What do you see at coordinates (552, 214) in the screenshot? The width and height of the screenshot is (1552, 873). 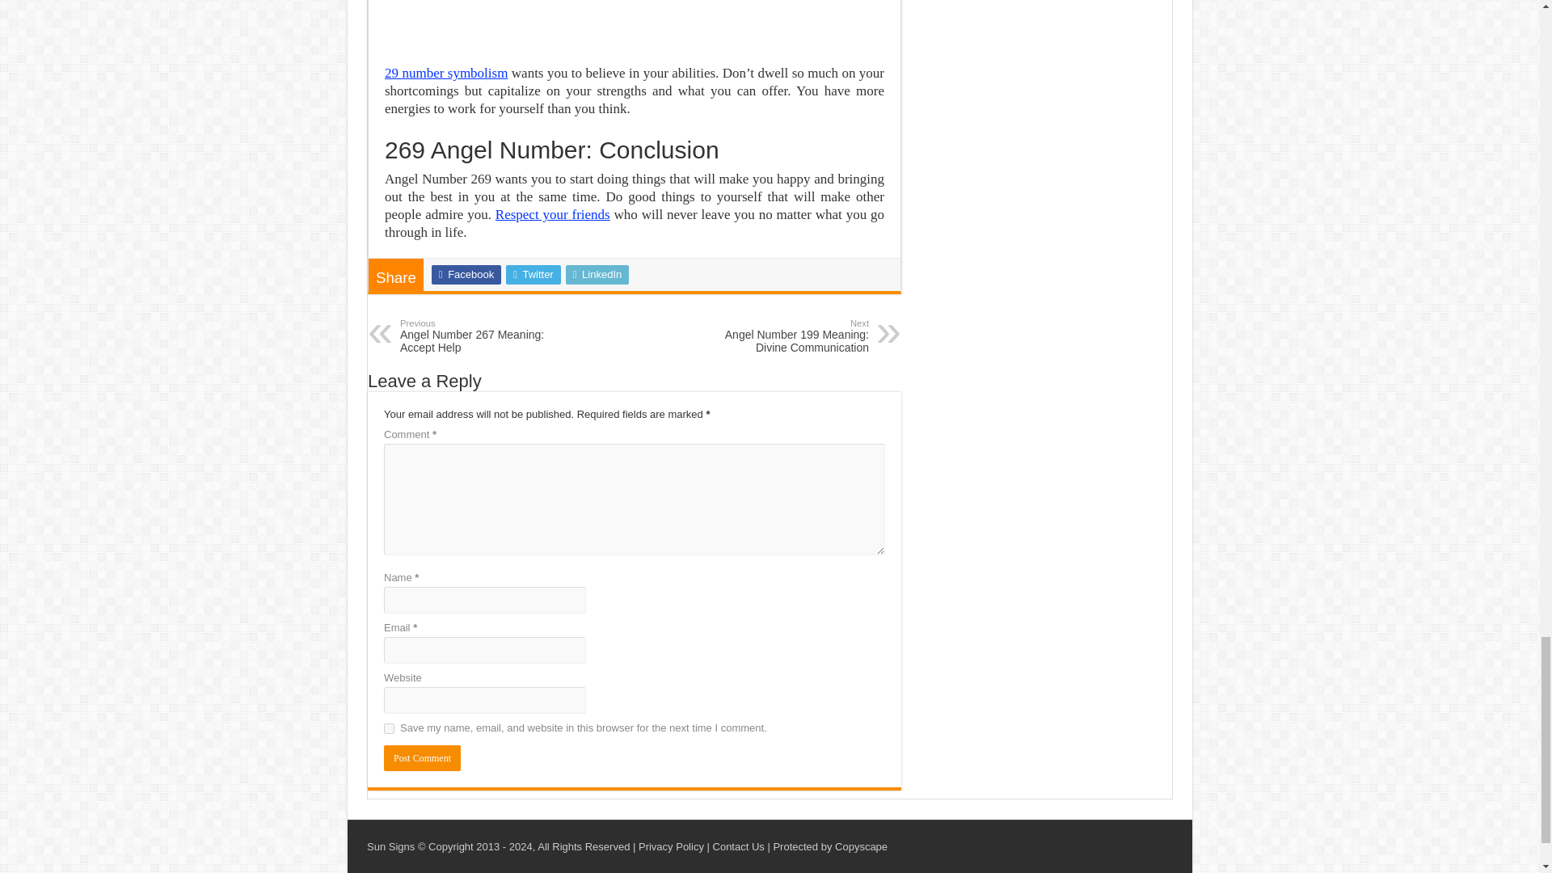 I see `Respect your friends` at bounding box center [552, 214].